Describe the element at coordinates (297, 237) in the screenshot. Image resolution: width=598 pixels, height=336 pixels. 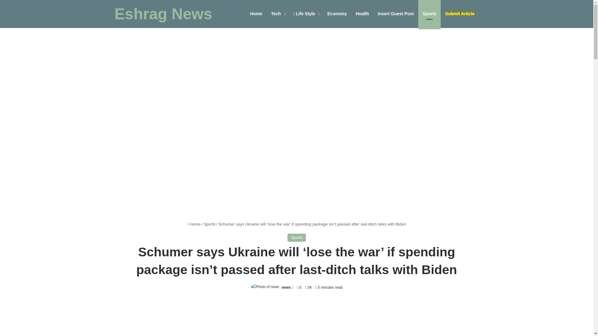
I see `Sports` at that location.